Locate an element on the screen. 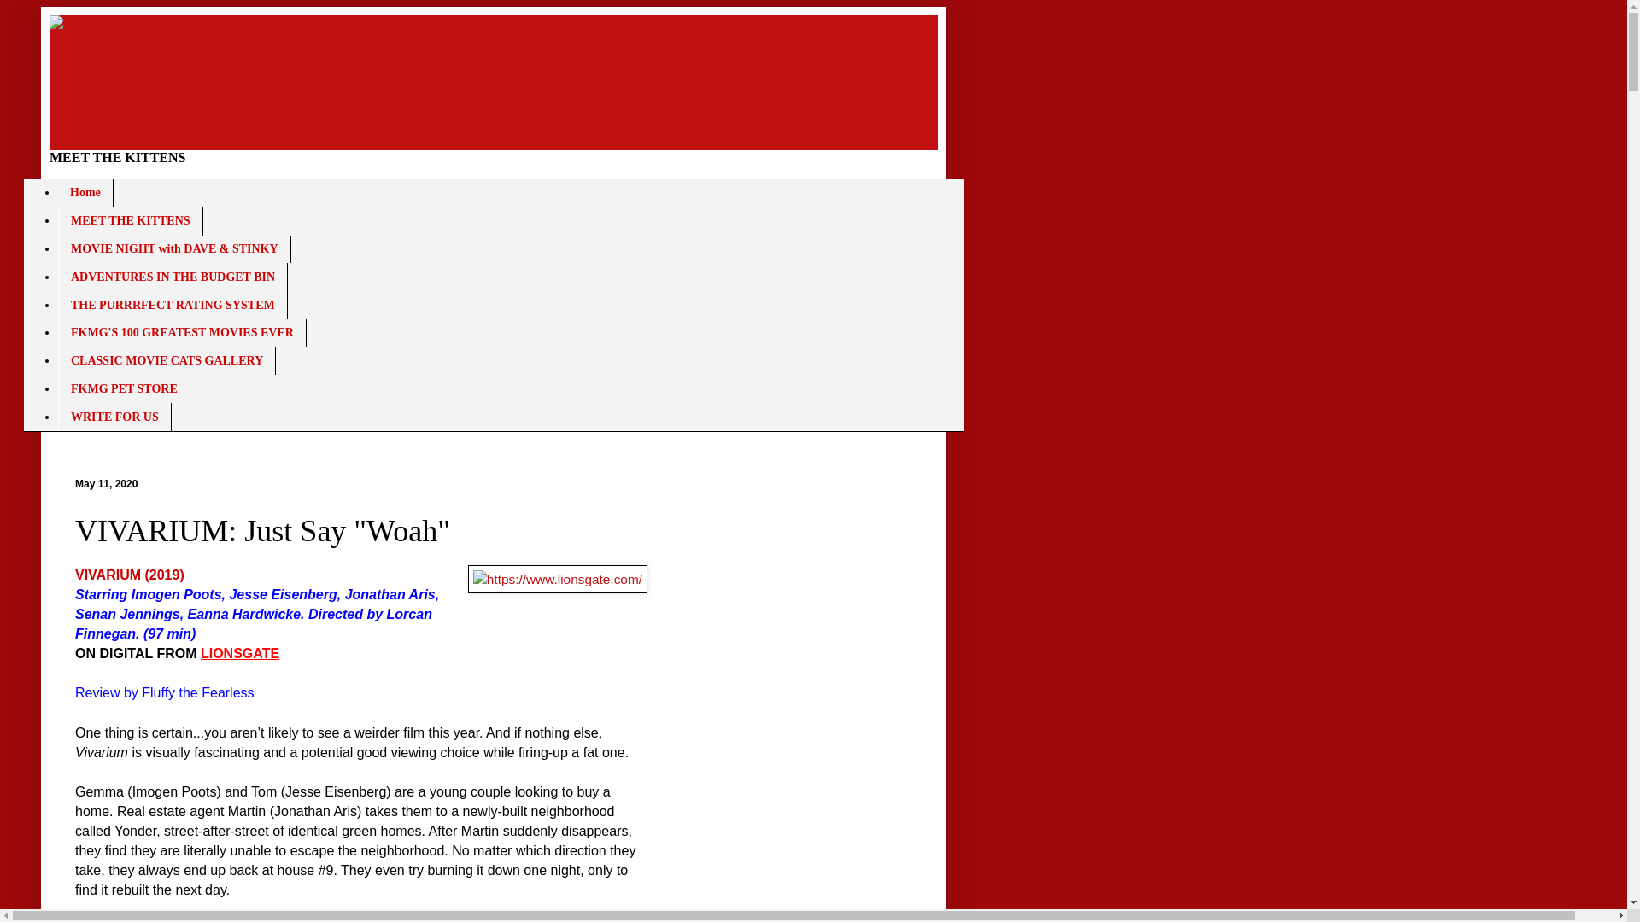 The image size is (1640, 922). LIONSGATE is located at coordinates (239, 654).